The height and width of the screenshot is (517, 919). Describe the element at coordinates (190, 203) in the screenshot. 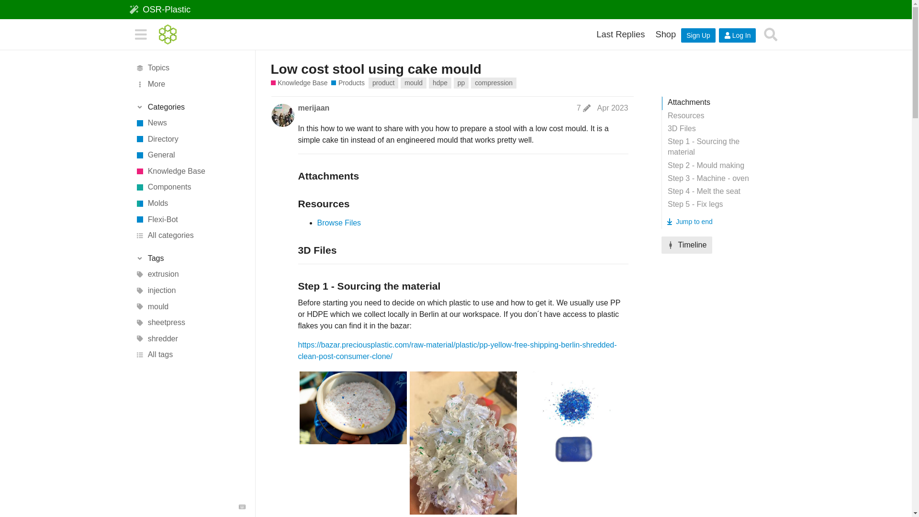

I see `Molds` at that location.